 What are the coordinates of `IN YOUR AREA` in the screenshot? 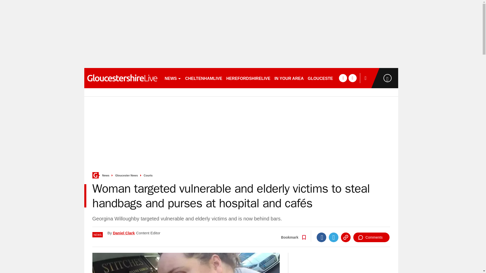 It's located at (289, 78).